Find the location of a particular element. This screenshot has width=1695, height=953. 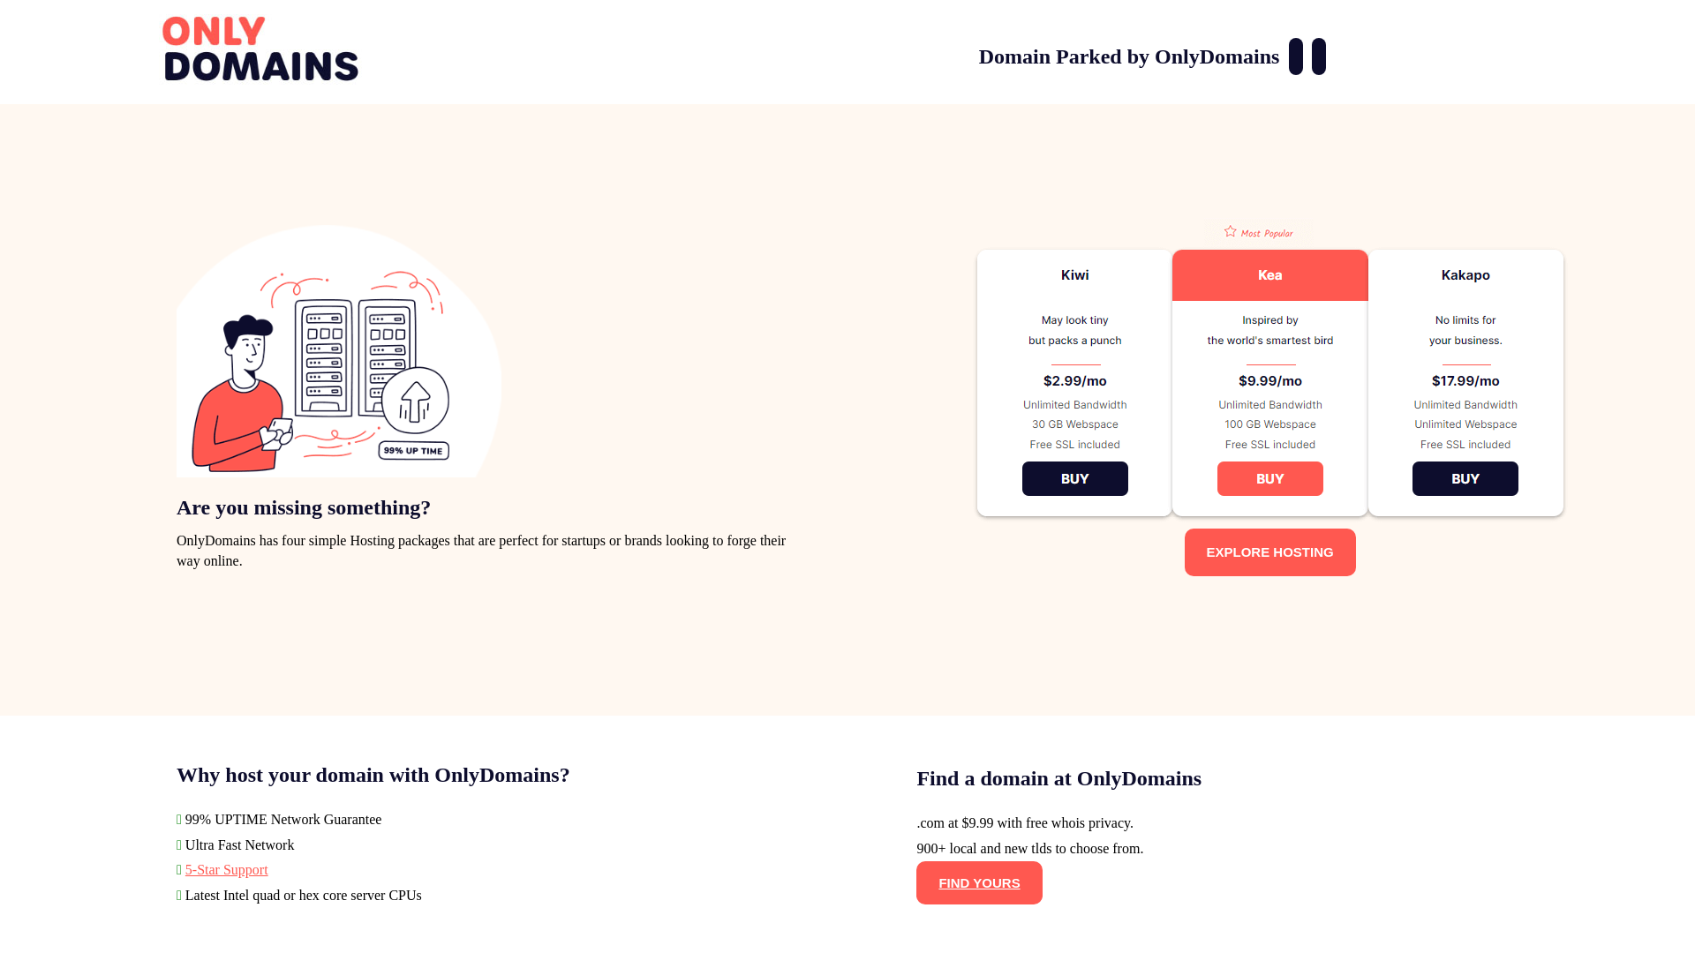

OnlyDomains Twitter is located at coordinates (1319, 56).